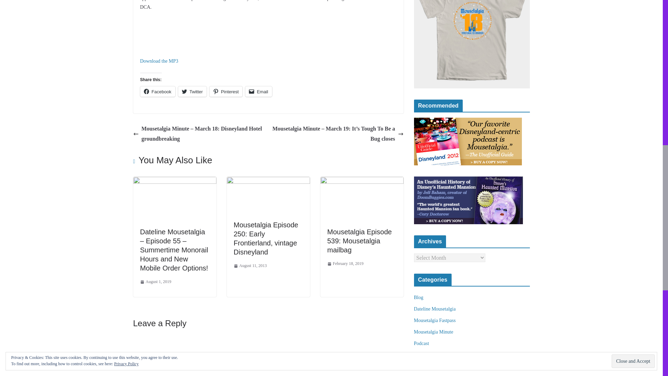  I want to click on Click to share on Facebook, so click(157, 91).